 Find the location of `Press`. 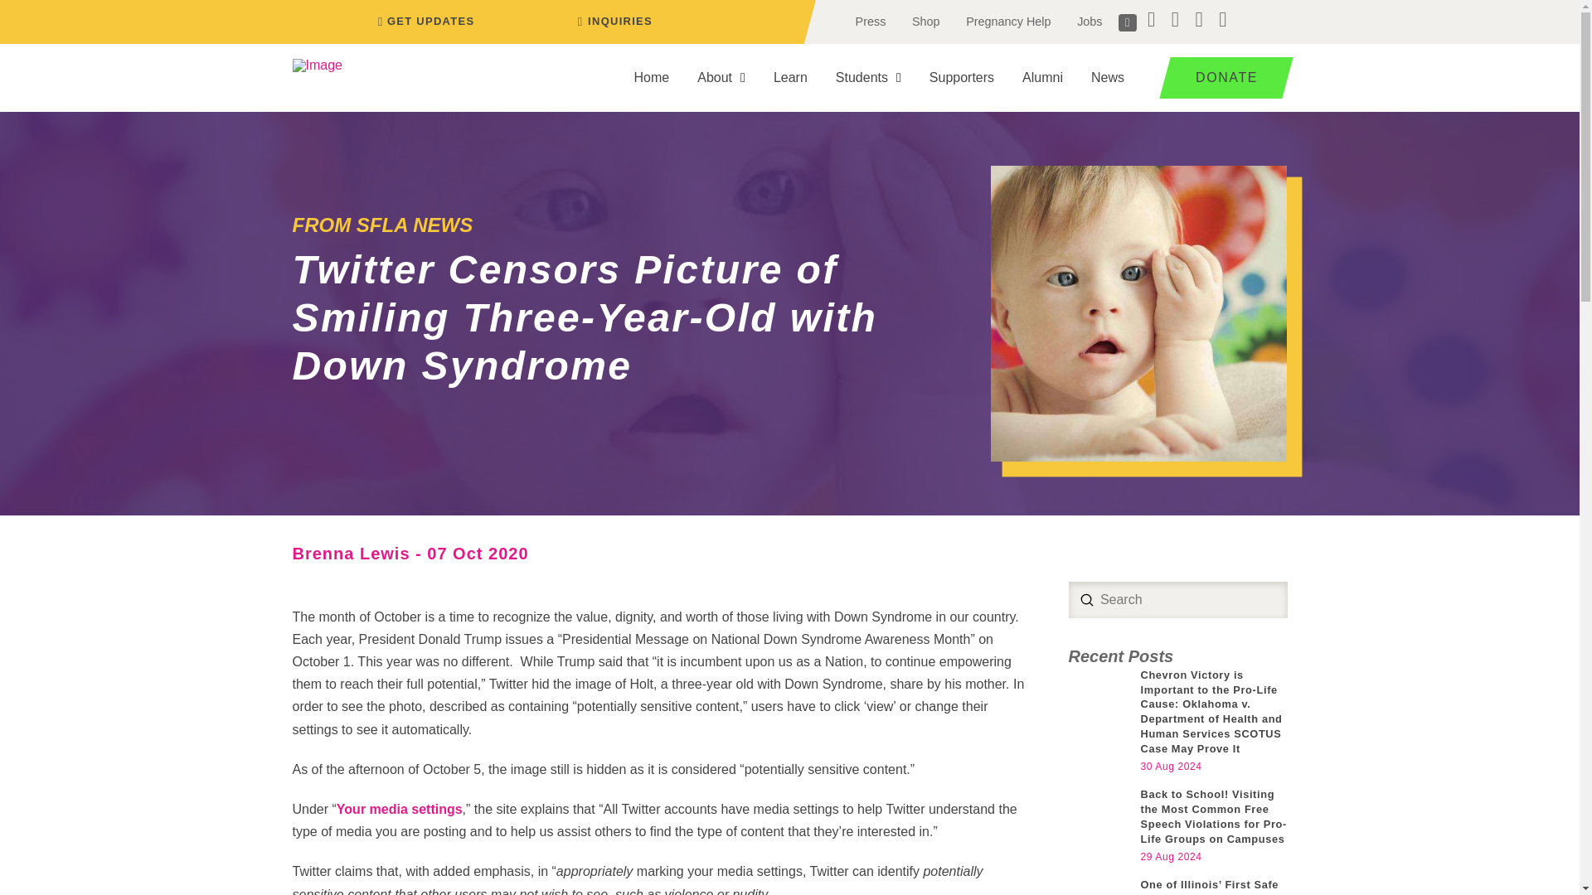

Press is located at coordinates (871, 22).